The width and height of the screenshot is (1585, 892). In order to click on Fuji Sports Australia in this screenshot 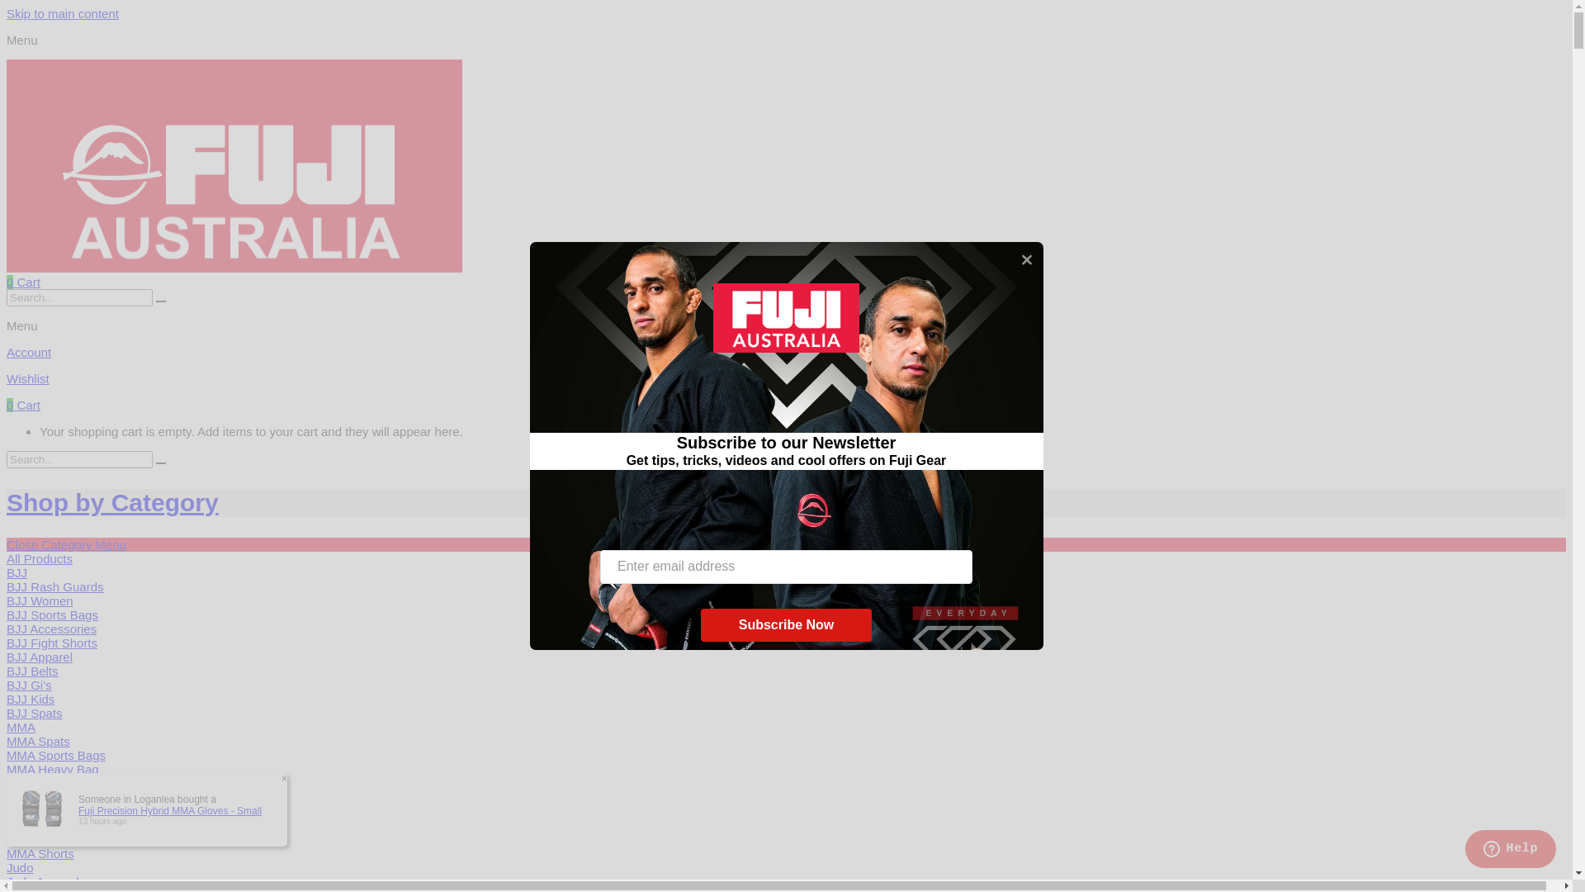, I will do `click(234, 268)`.